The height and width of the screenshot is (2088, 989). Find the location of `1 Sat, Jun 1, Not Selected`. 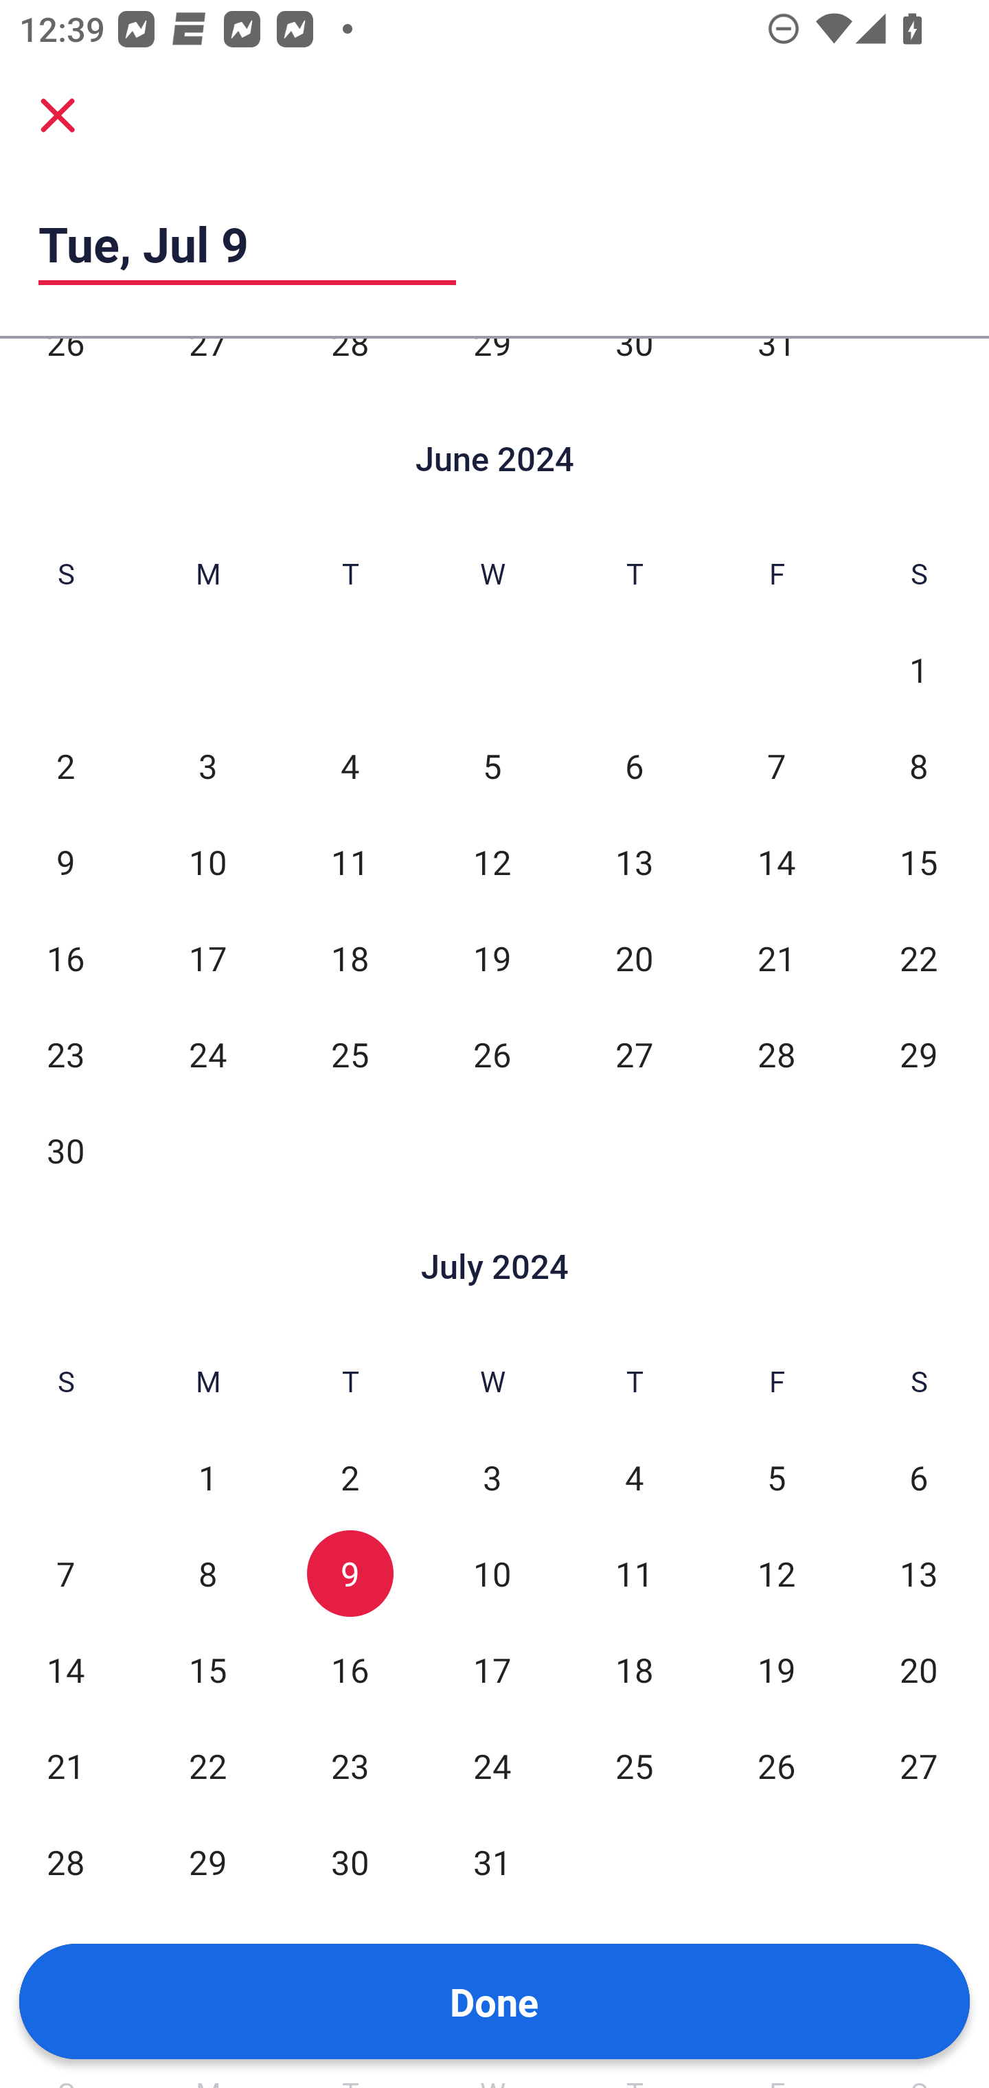

1 Sat, Jun 1, Not Selected is located at coordinates (919, 670).